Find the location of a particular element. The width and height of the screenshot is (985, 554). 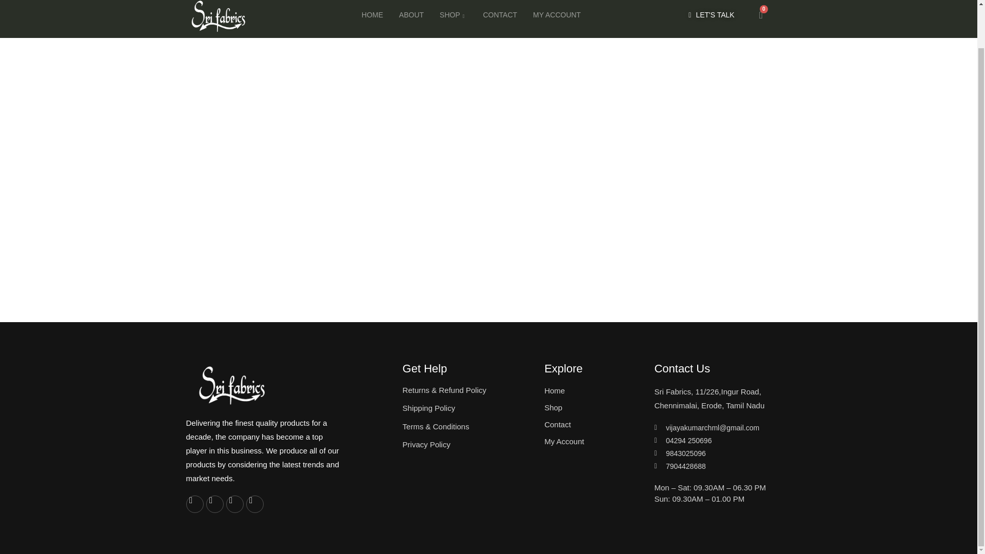

MY ACCOUNT is located at coordinates (554, 15).